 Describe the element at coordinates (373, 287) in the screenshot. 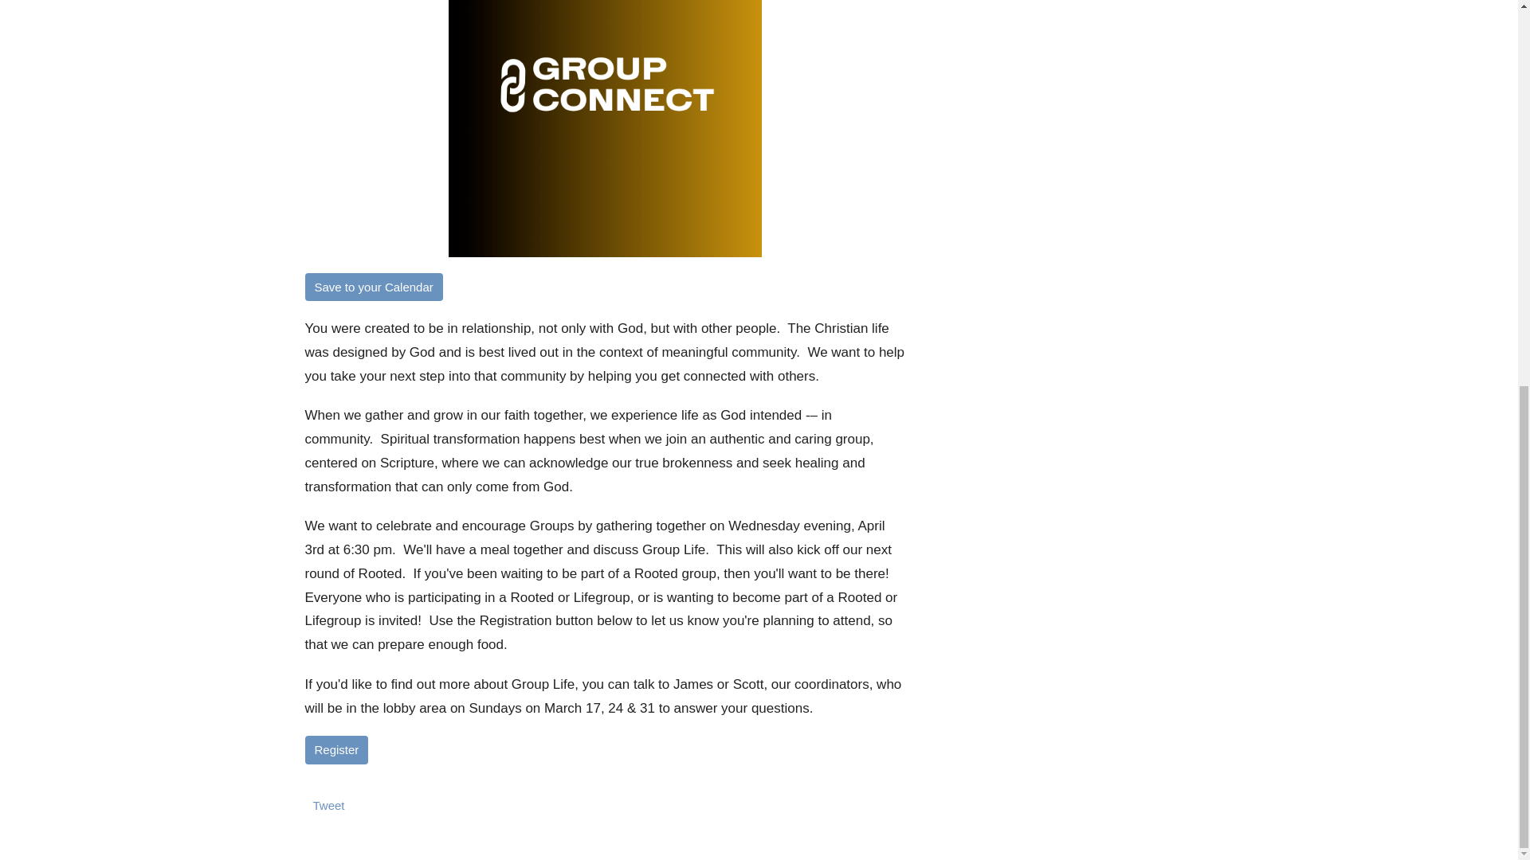

I see `Save to your Calendar` at that location.